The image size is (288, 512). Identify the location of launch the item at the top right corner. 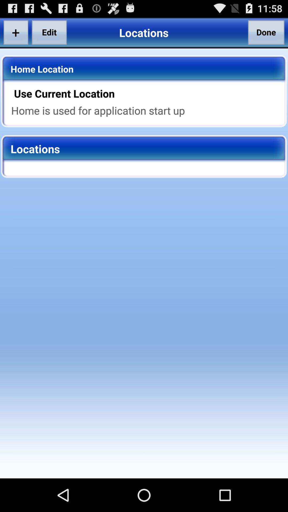
(266, 32).